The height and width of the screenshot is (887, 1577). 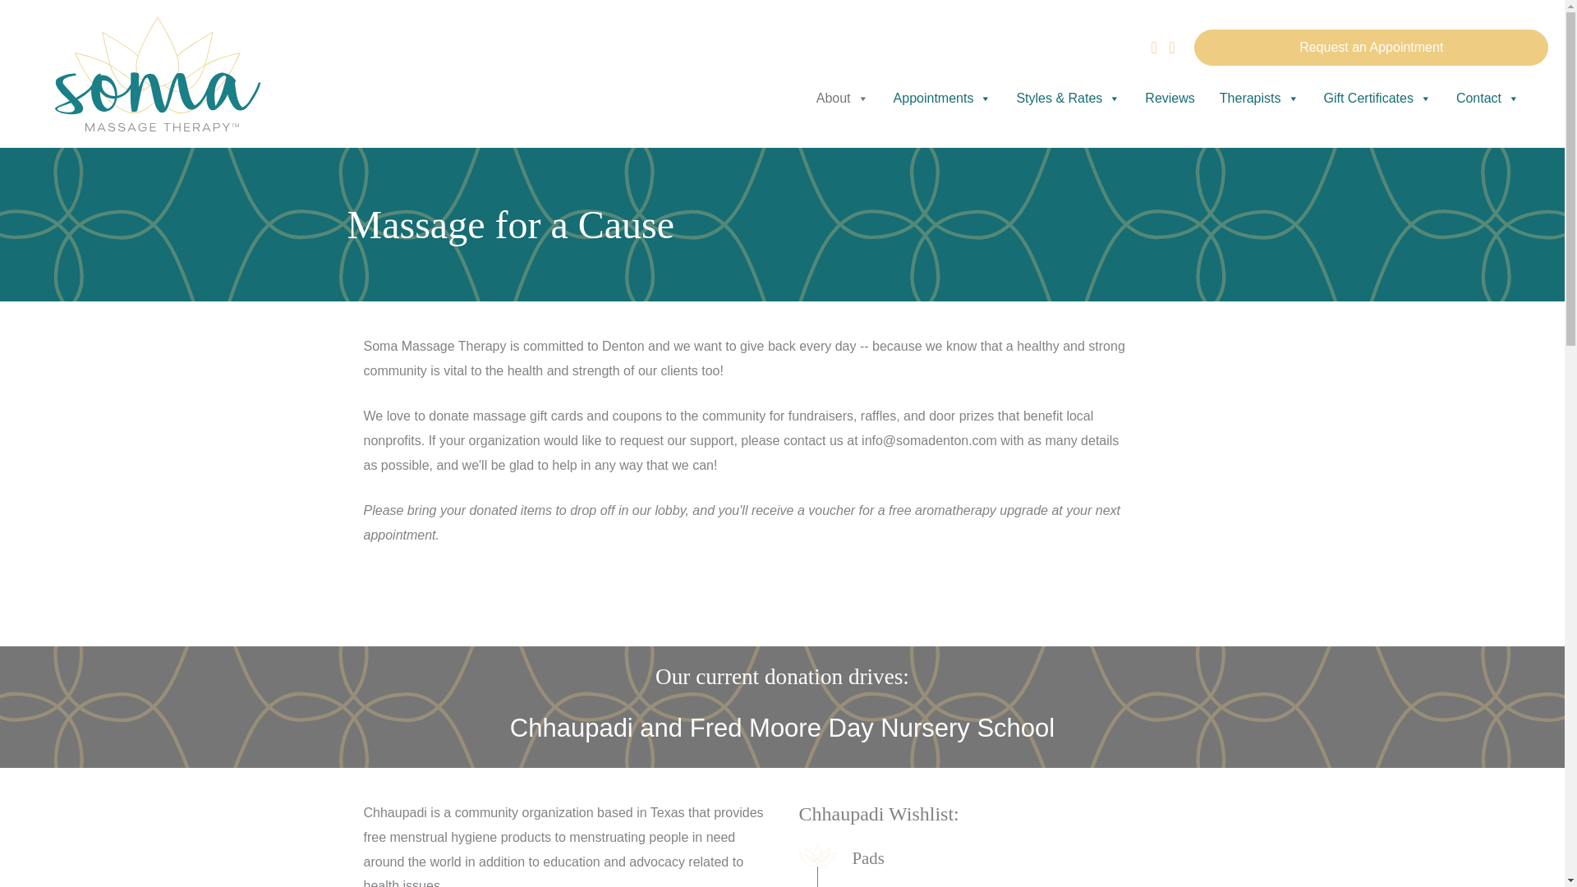 I want to click on Soma Massage TM, so click(x=158, y=74).